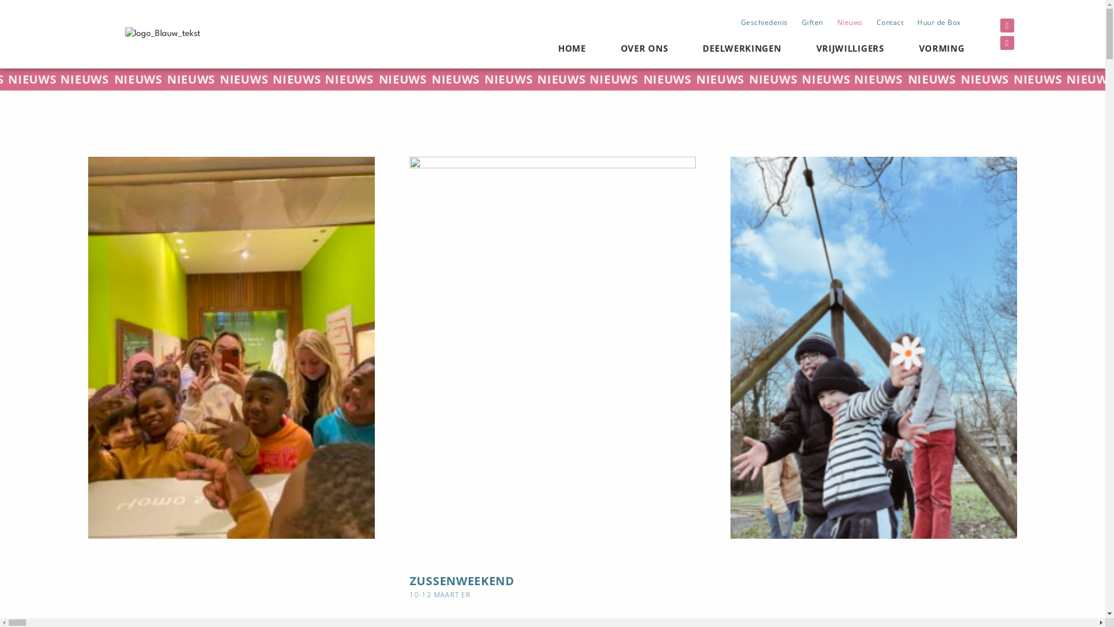  I want to click on OVER ONS, so click(645, 48).